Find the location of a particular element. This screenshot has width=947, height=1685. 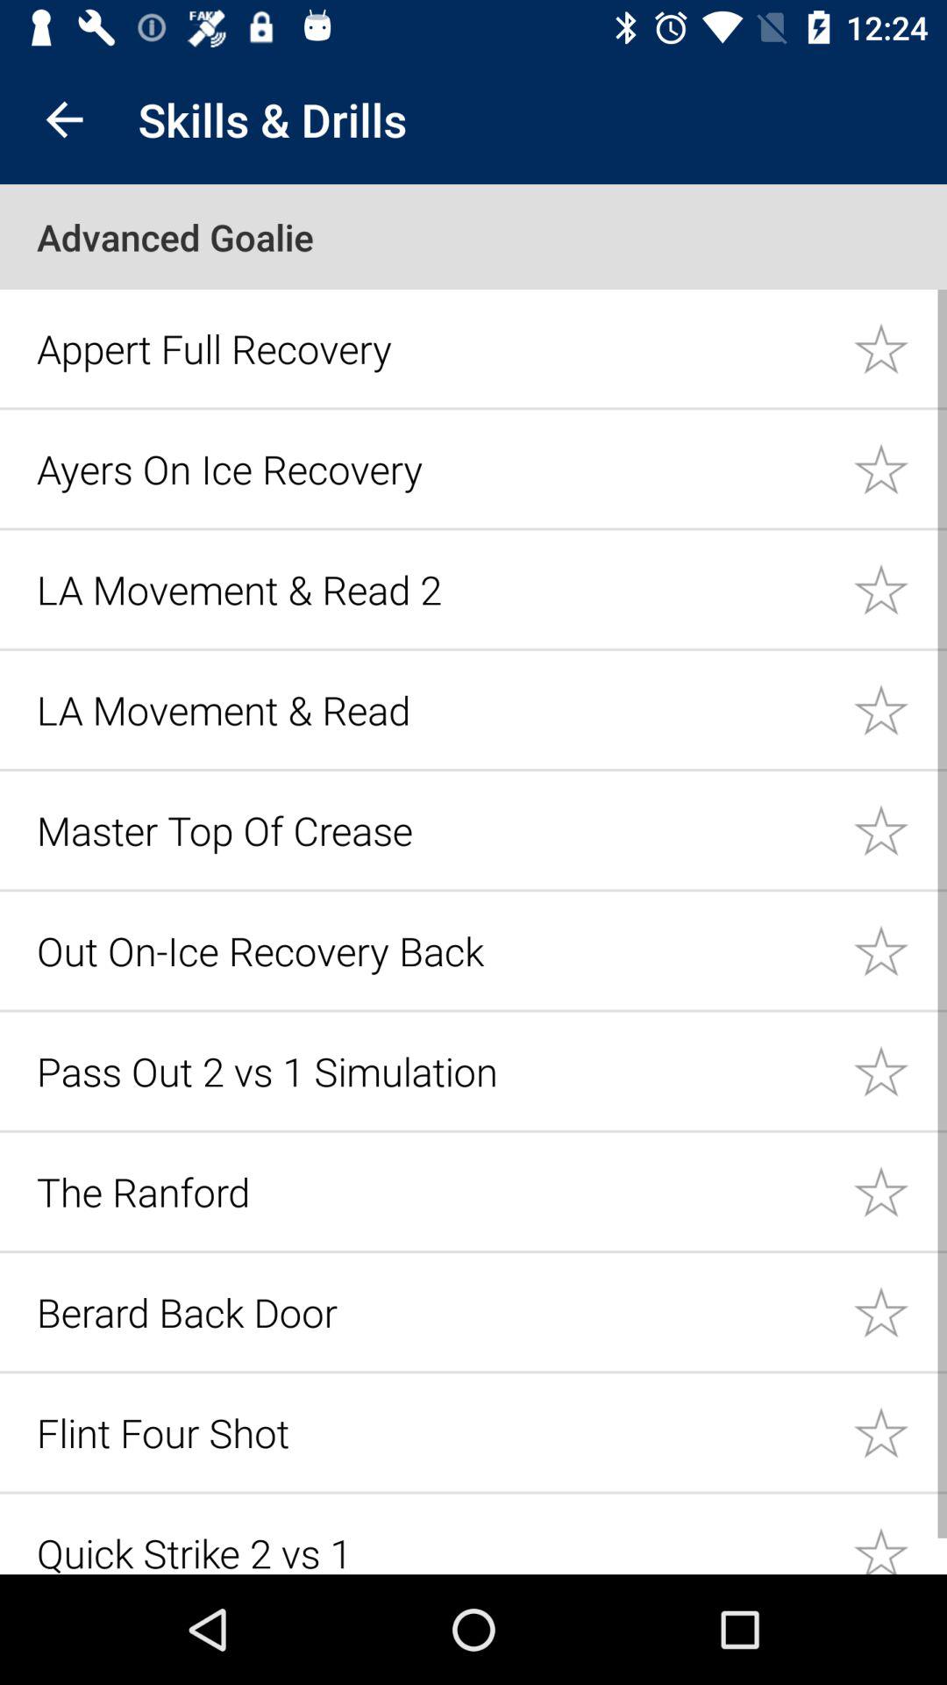

favorite the skill is located at coordinates (900, 1071).